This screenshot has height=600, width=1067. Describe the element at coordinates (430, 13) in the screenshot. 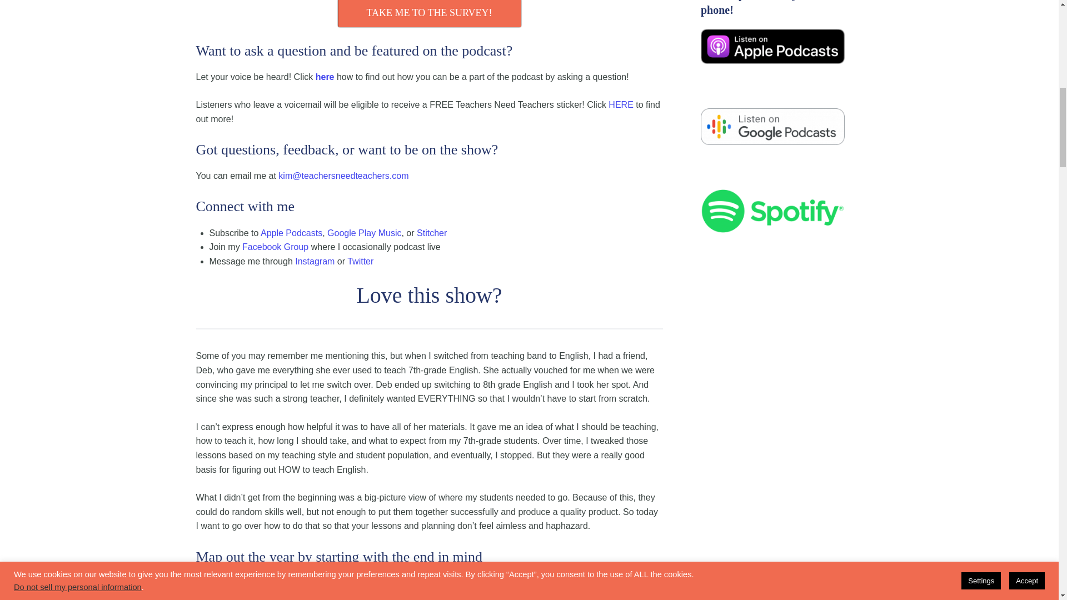

I see `TAKE ME TO THE SURVEY!` at that location.